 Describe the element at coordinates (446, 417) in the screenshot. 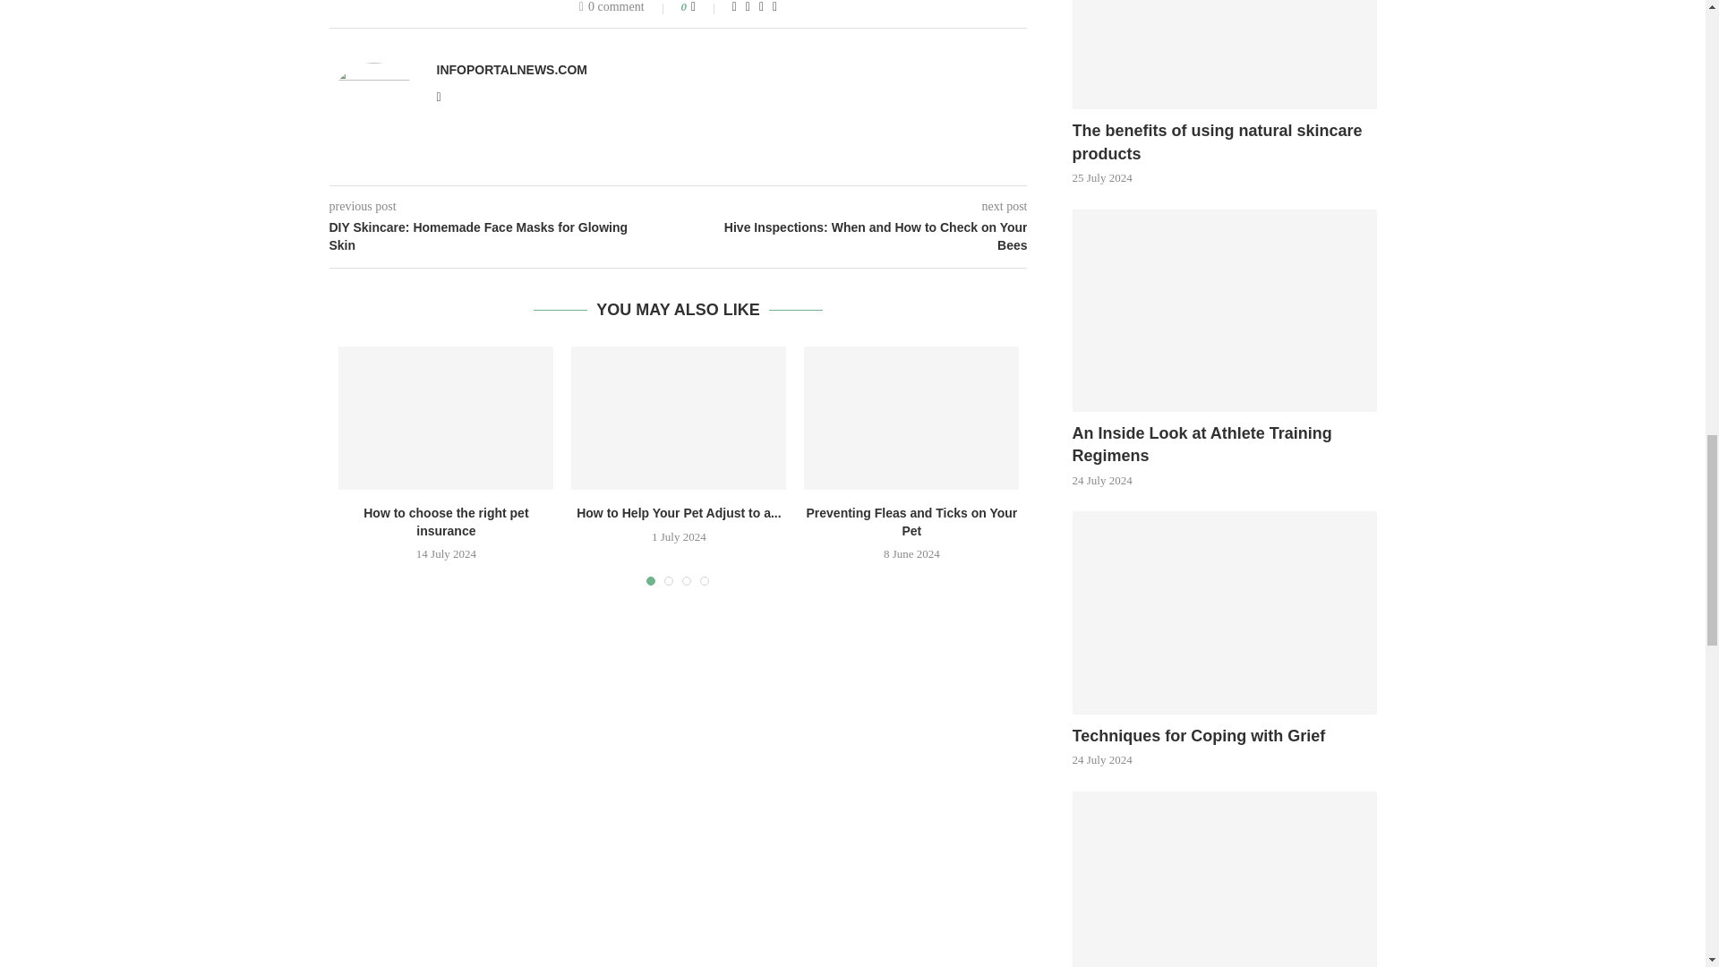

I see `How to choose the right pet insurance` at that location.